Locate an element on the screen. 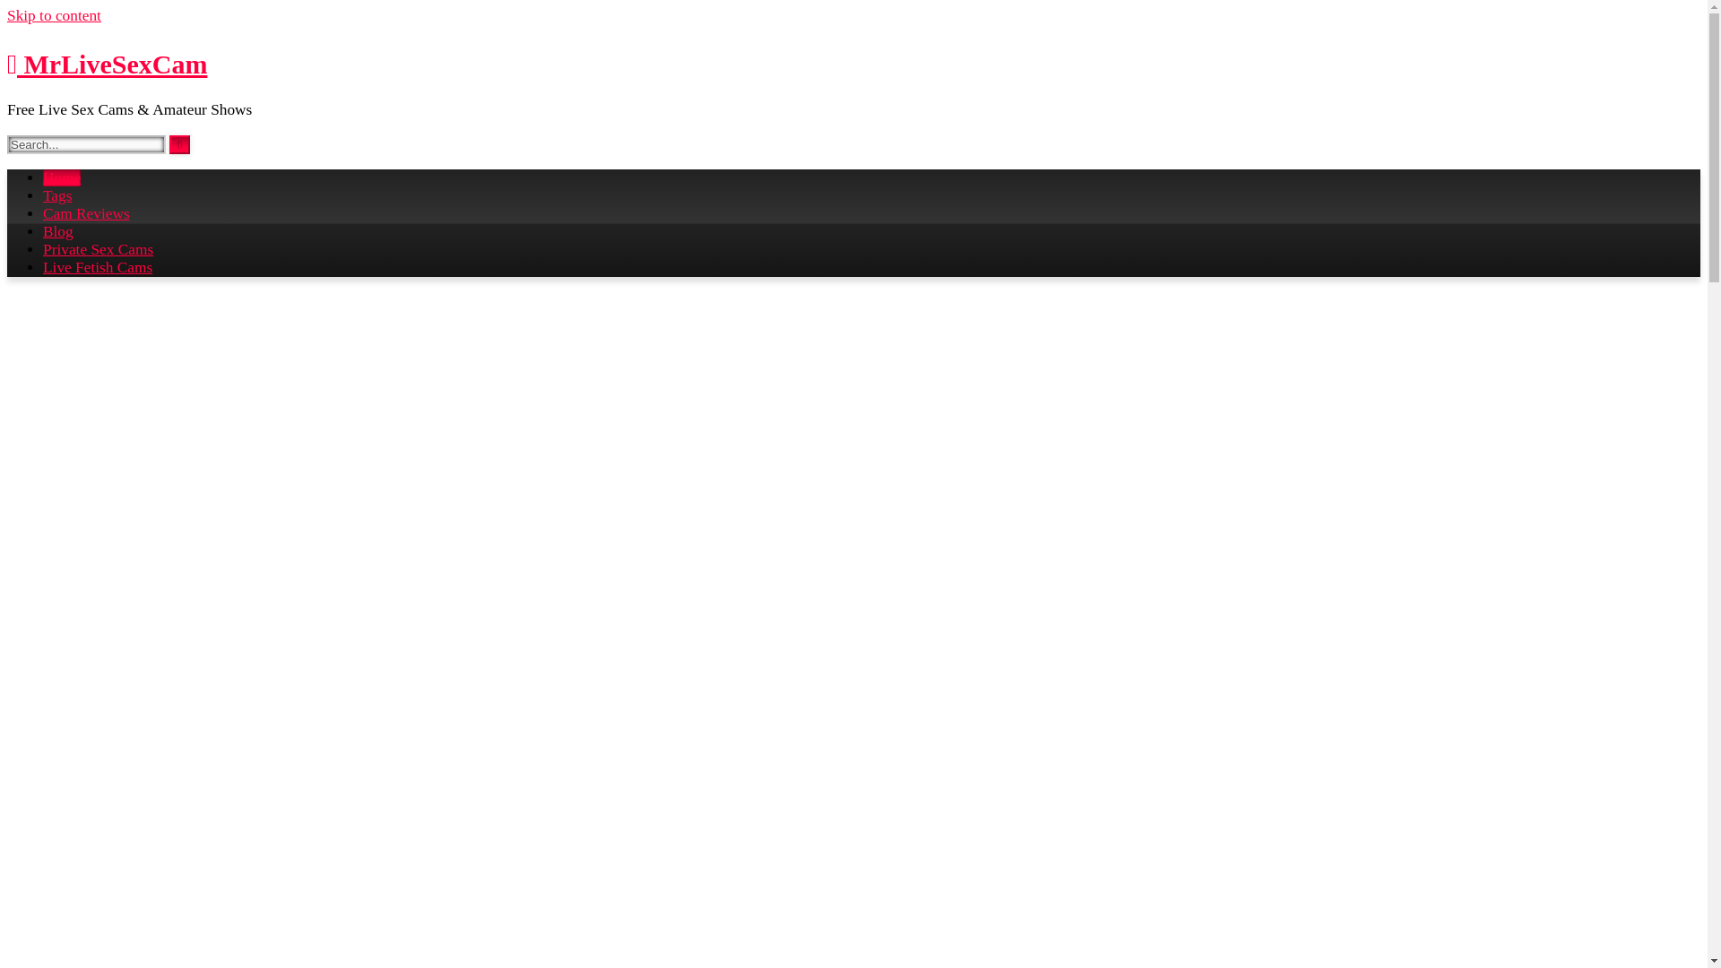 This screenshot has width=1721, height=968. Home is located at coordinates (62, 177).